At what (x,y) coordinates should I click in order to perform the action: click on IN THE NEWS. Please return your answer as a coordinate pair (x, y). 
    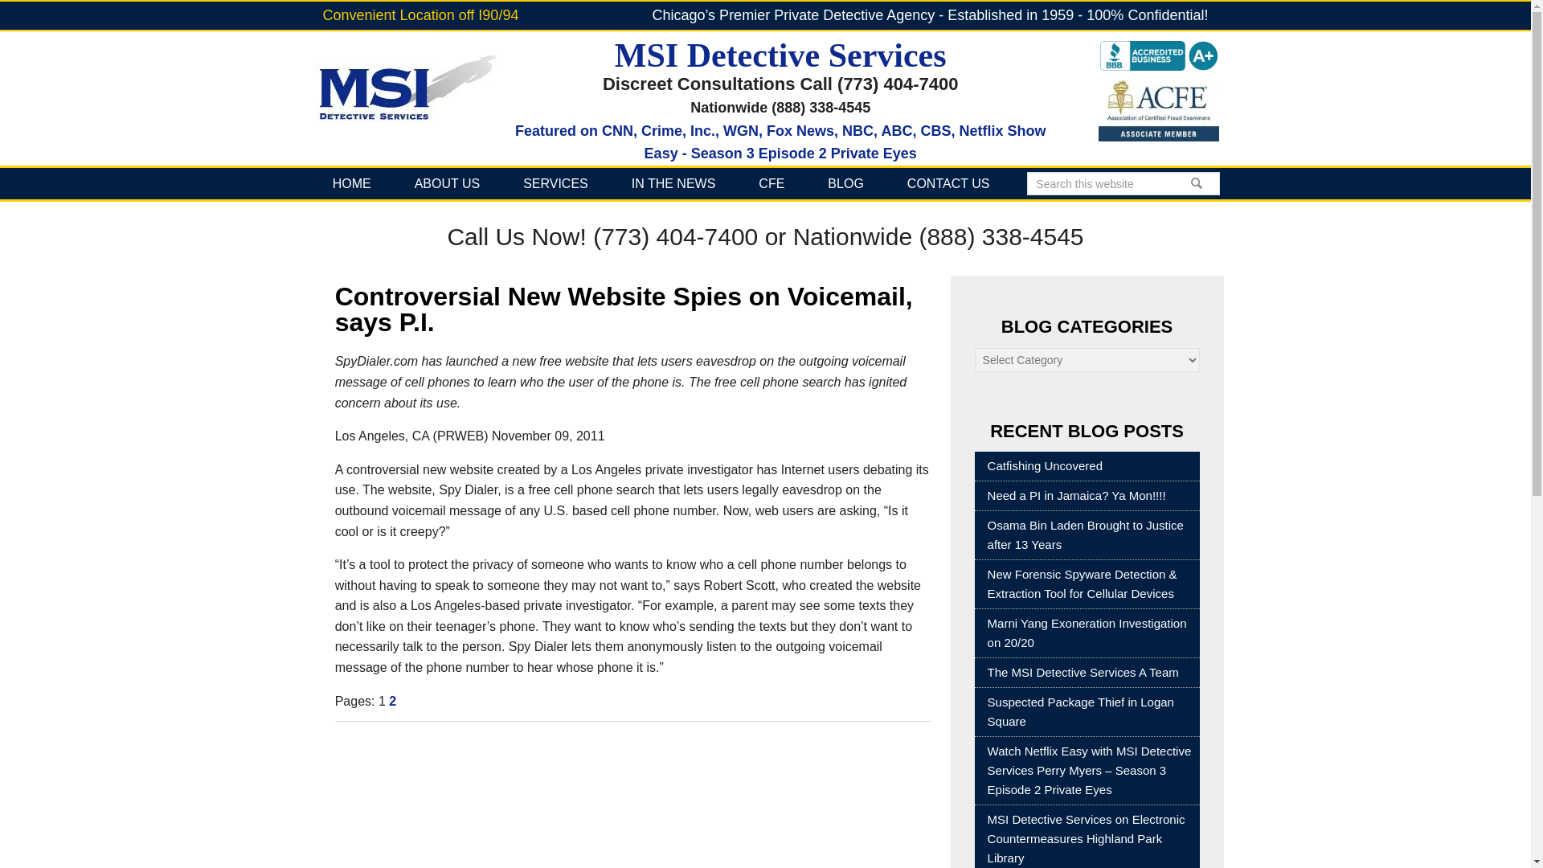
    Looking at the image, I should click on (673, 183).